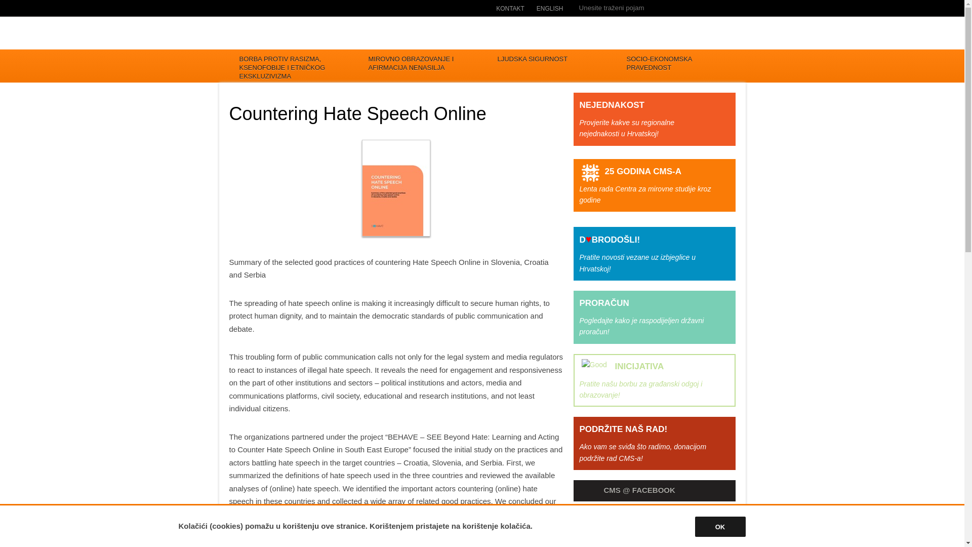 The height and width of the screenshot is (547, 972). What do you see at coordinates (517, 32) in the screenshot?
I see `MULTIMEDIJA` at bounding box center [517, 32].